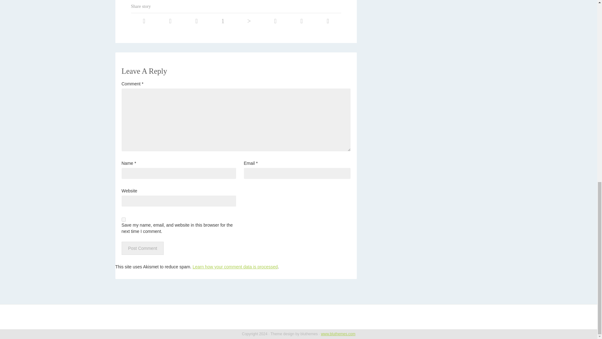  Describe the element at coordinates (124, 220) in the screenshot. I see `yes` at that location.